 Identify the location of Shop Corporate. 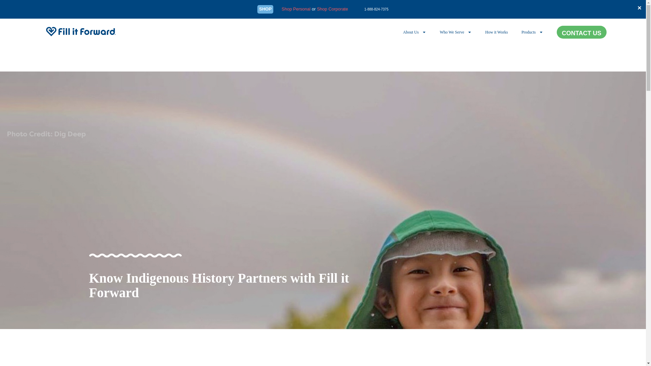
(333, 9).